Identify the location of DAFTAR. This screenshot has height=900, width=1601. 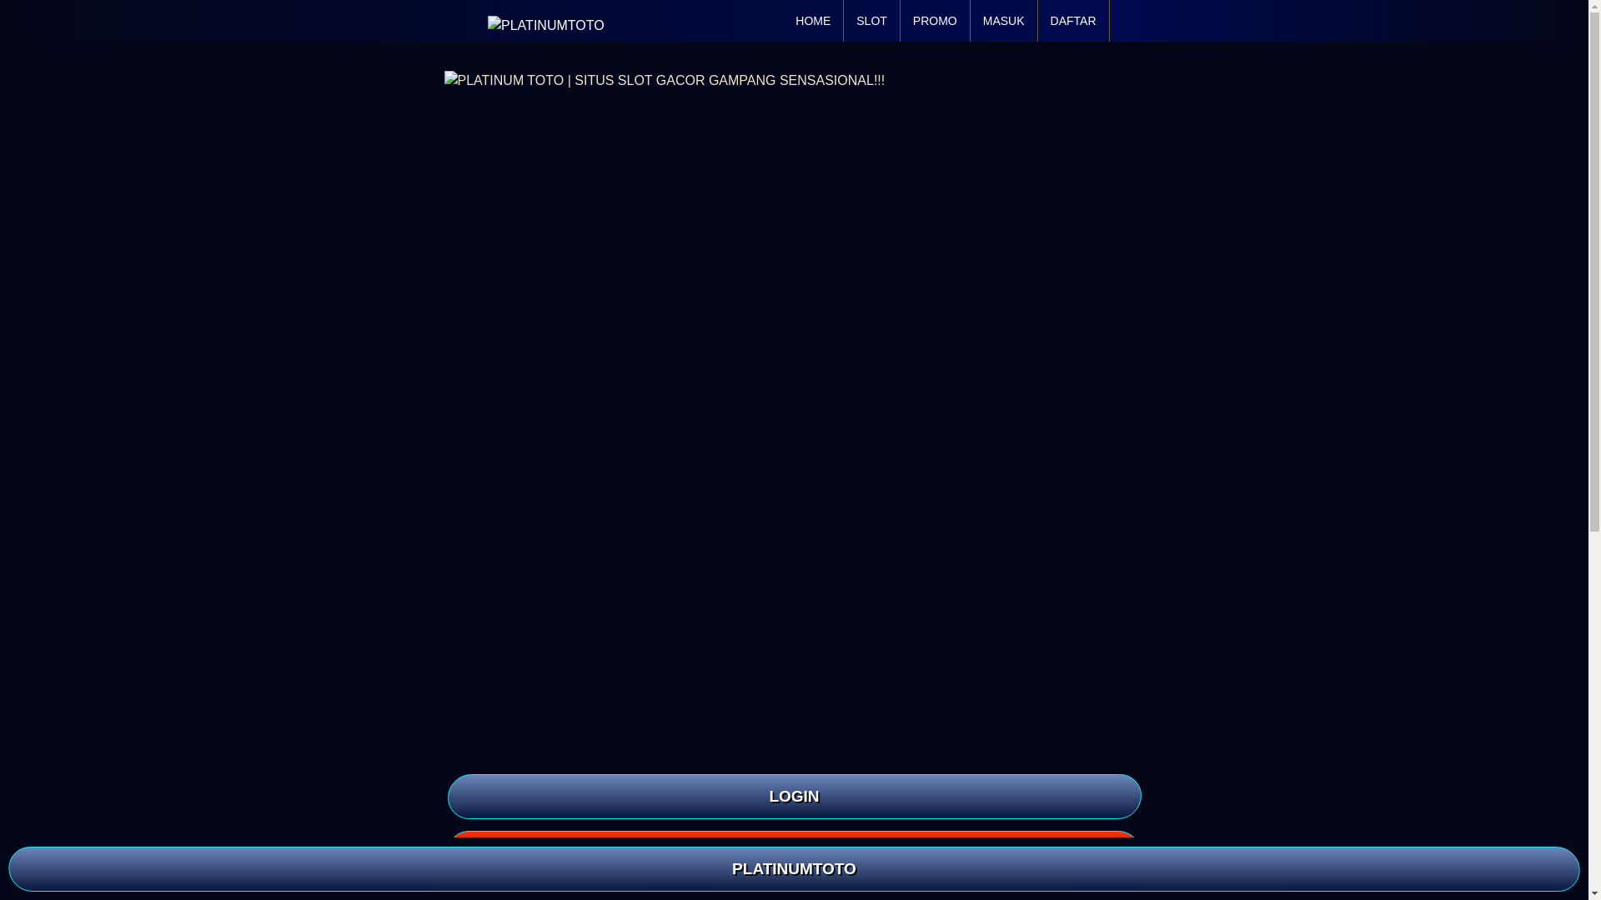
(793, 852).